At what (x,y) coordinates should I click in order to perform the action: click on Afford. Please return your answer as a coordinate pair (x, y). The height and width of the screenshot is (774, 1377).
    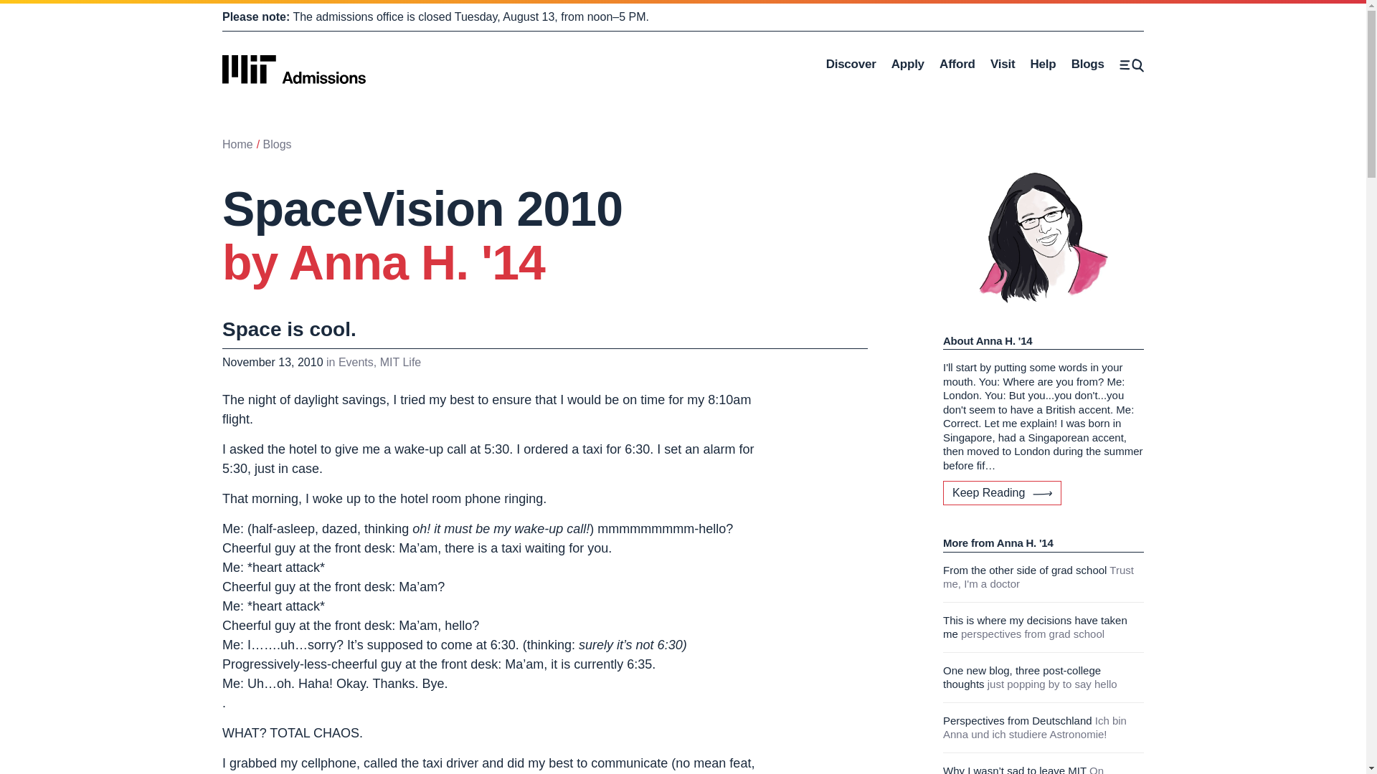
    Looking at the image, I should click on (1087, 64).